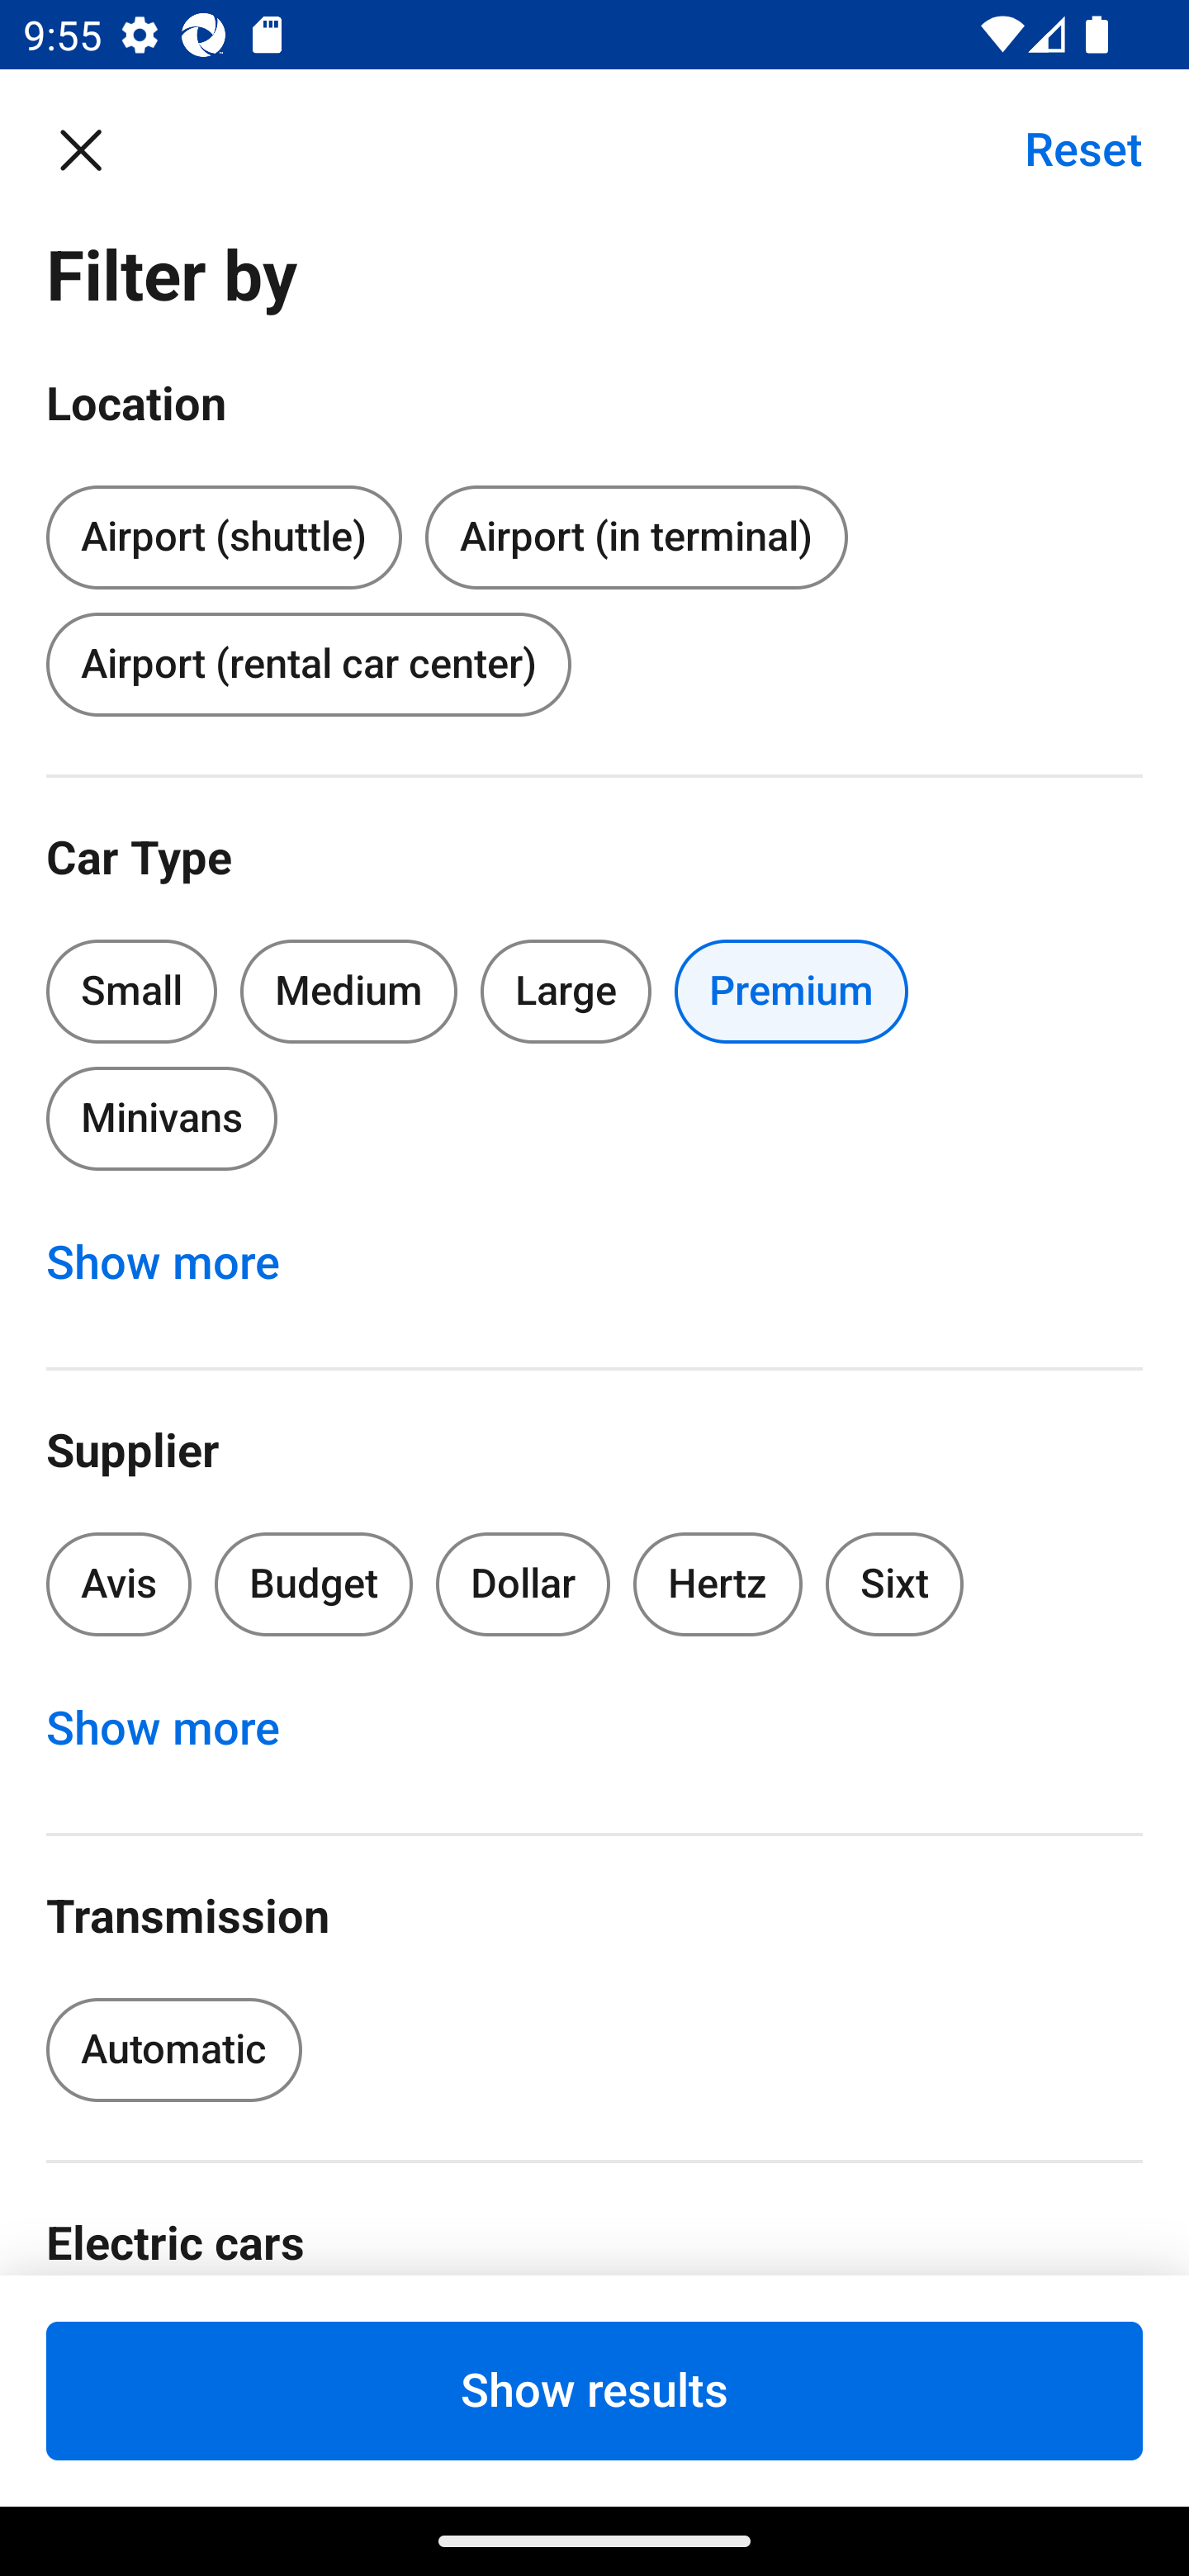 Image resolution: width=1189 pixels, height=2576 pixels. What do you see at coordinates (132, 991) in the screenshot?
I see `Small` at bounding box center [132, 991].